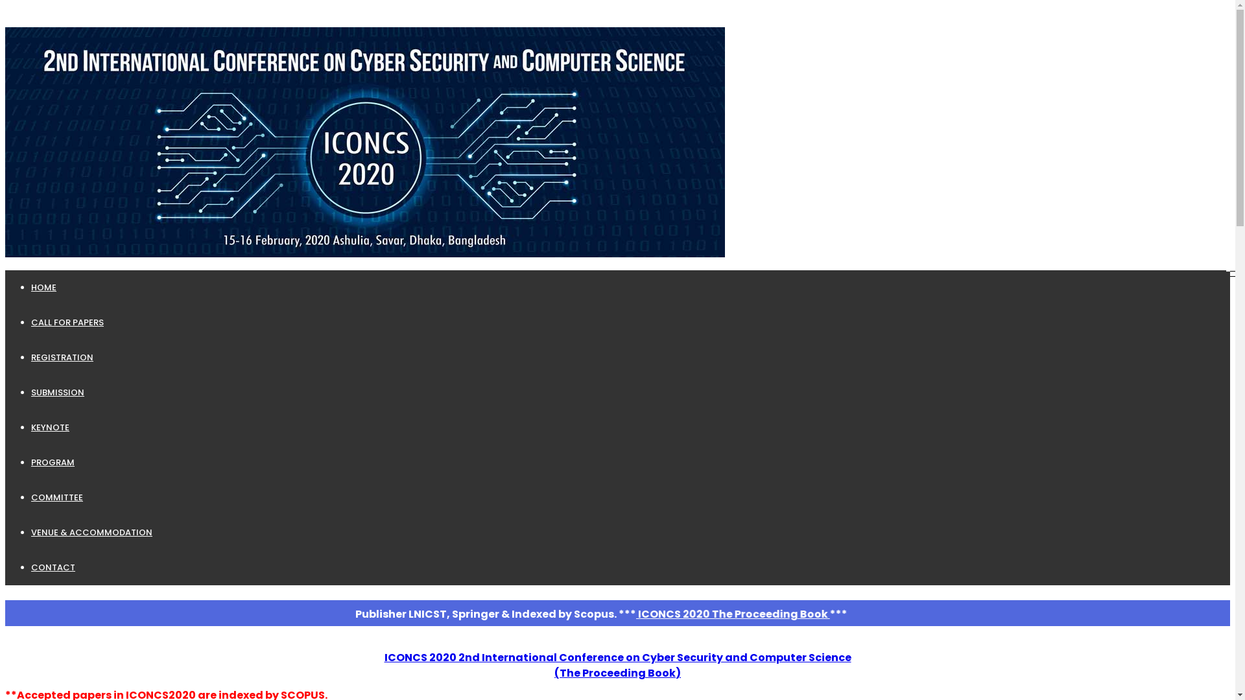 This screenshot has width=1245, height=700. What do you see at coordinates (62, 358) in the screenshot?
I see `REGISTRATION` at bounding box center [62, 358].